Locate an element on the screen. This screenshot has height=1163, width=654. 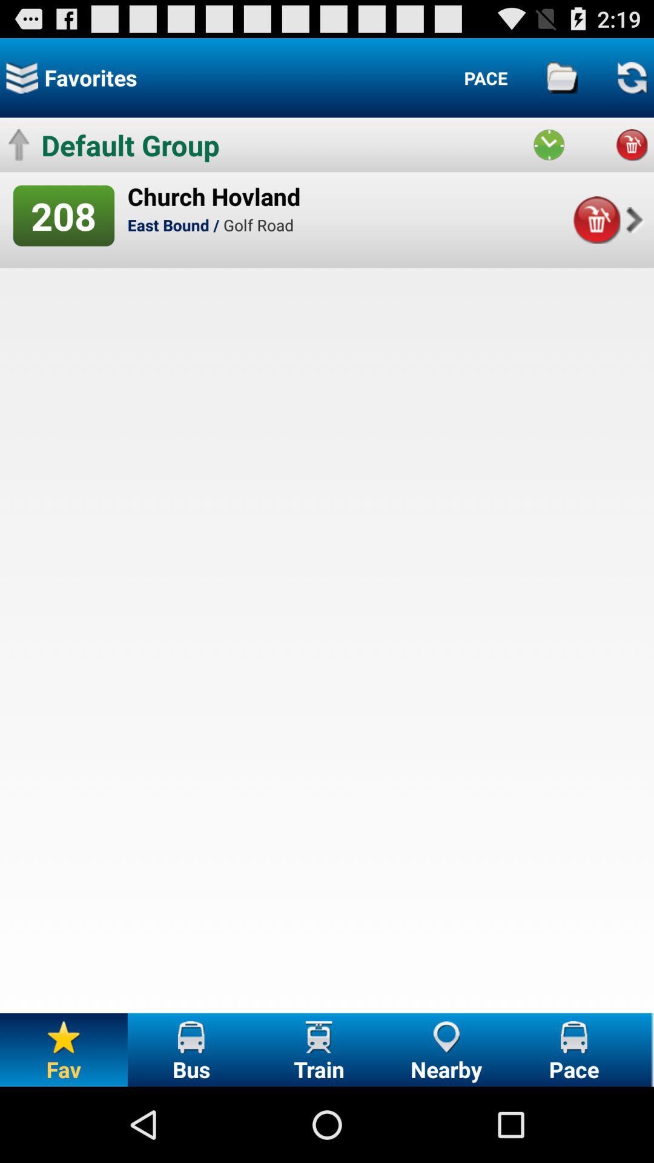
select the icon beside favorites is located at coordinates (22, 78).